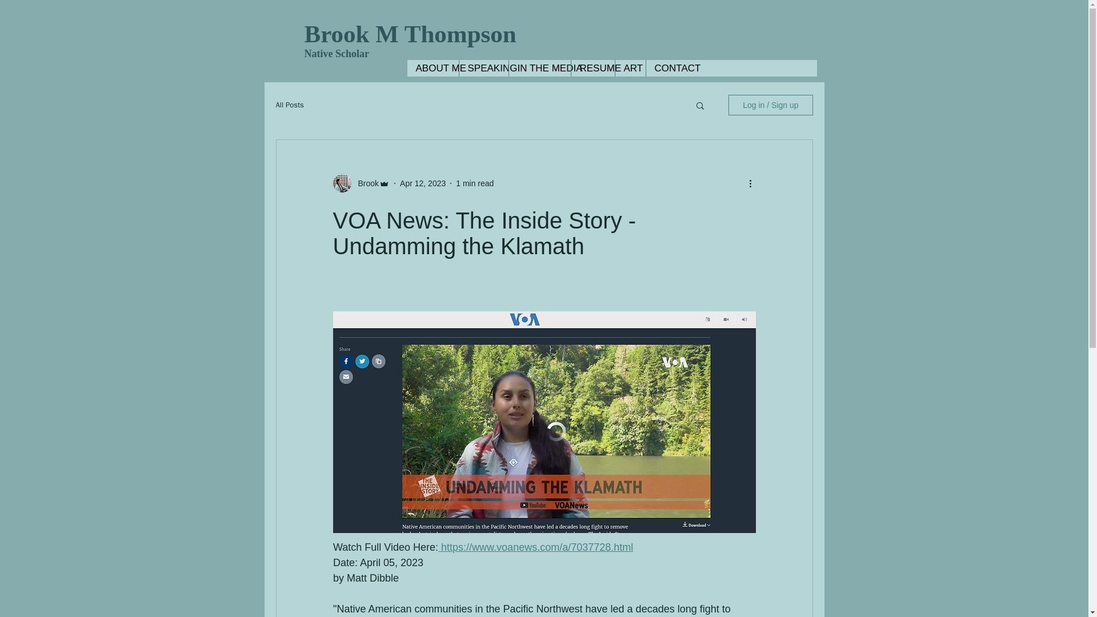  Describe the element at coordinates (670, 67) in the screenshot. I see `CONTACT` at that location.